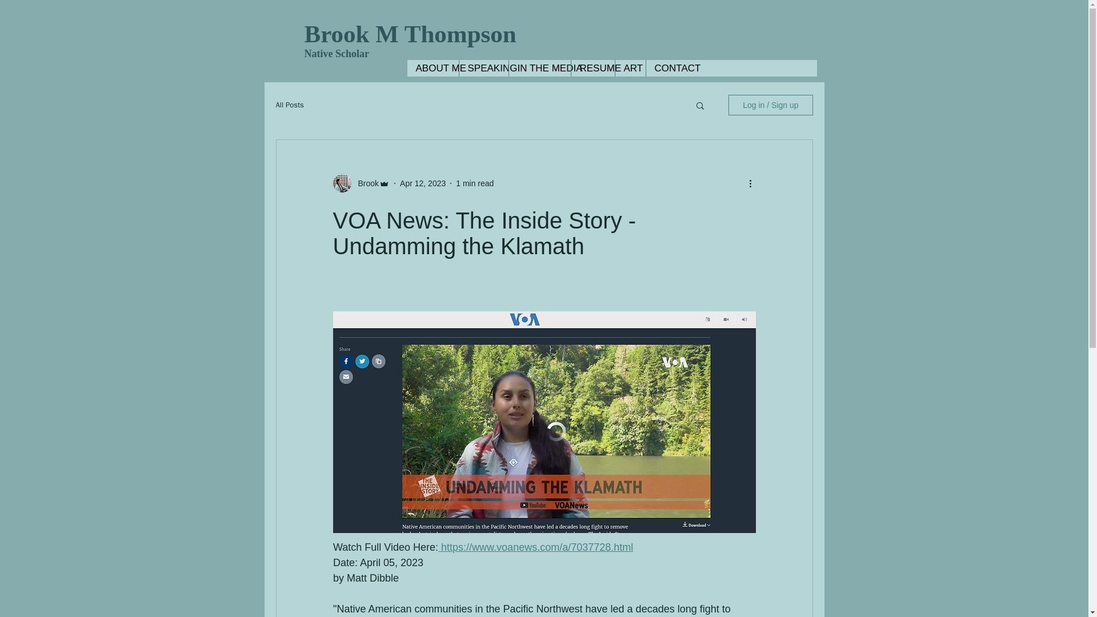  Describe the element at coordinates (670, 67) in the screenshot. I see `CONTACT` at that location.